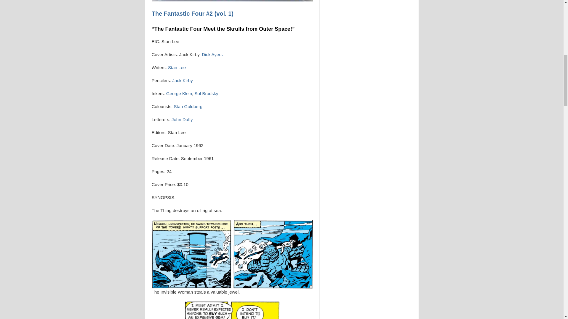 This screenshot has height=319, width=568. What do you see at coordinates (179, 93) in the screenshot?
I see `George Klein` at bounding box center [179, 93].